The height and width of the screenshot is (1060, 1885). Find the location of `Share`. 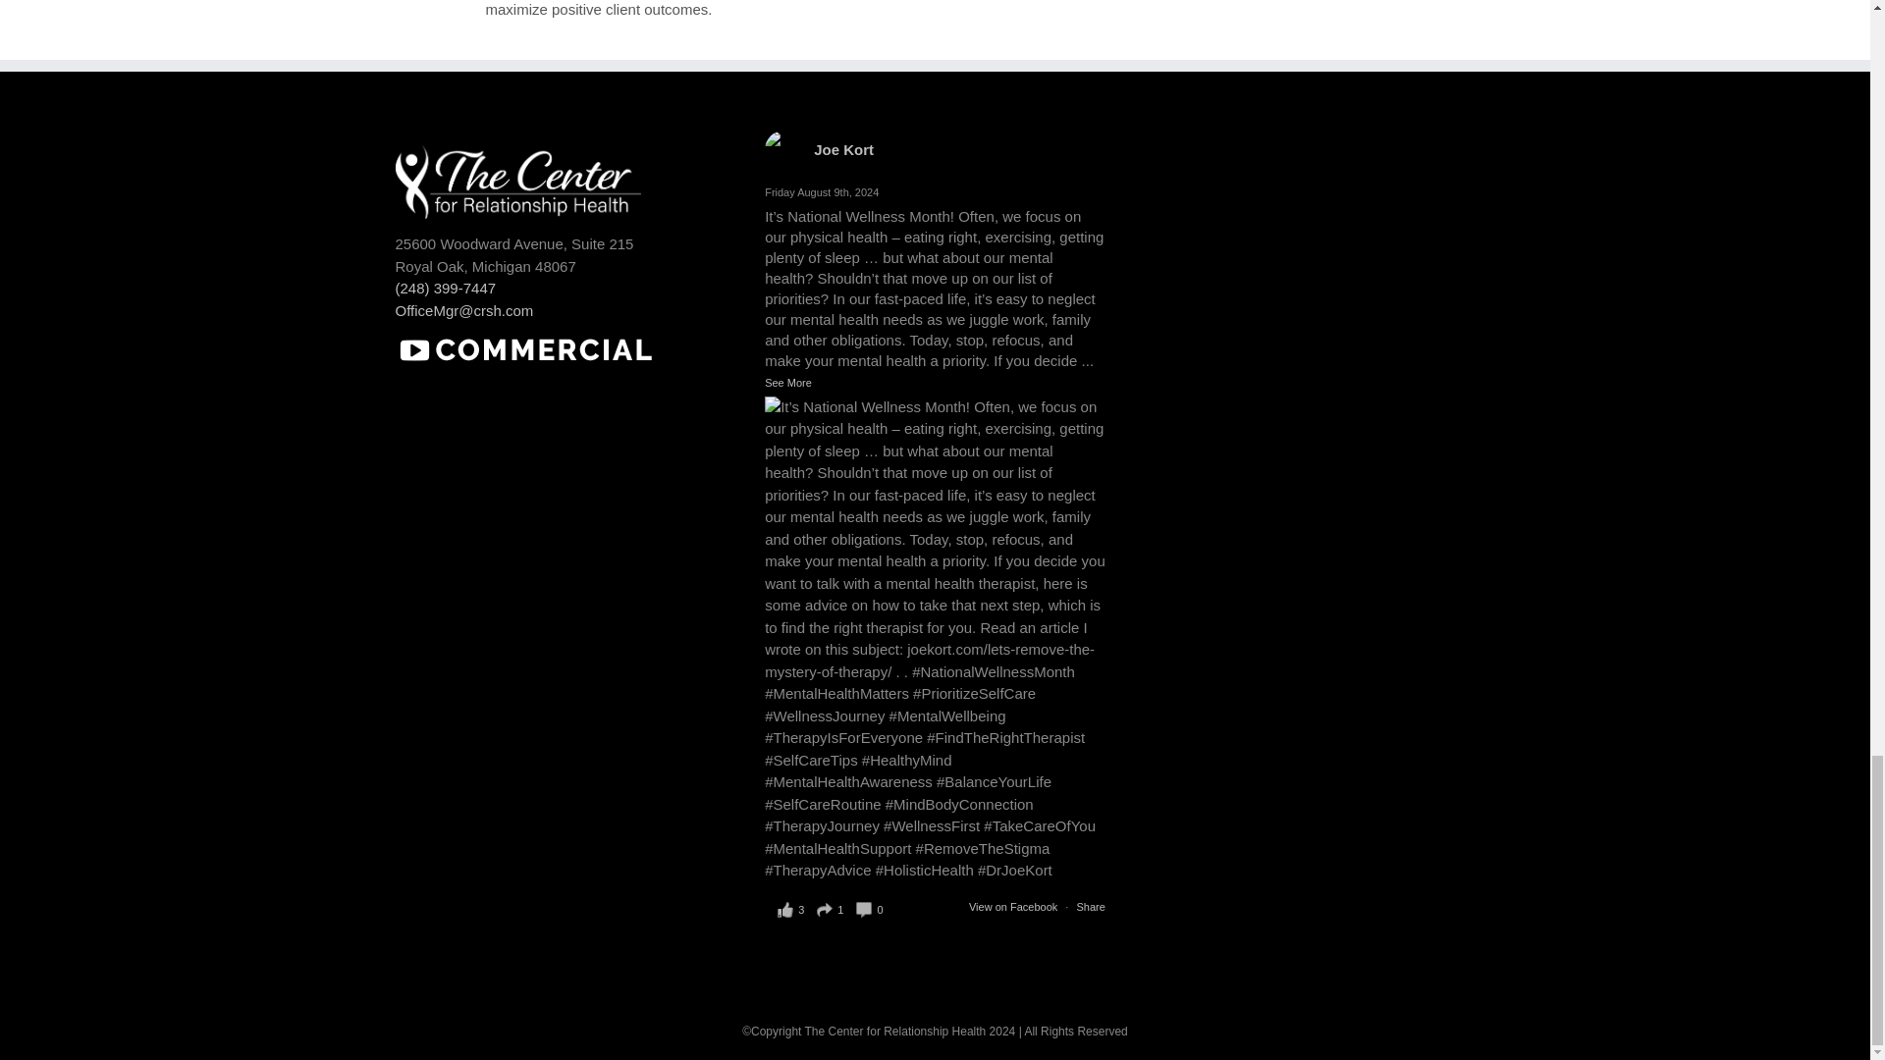

Share is located at coordinates (1013, 907).